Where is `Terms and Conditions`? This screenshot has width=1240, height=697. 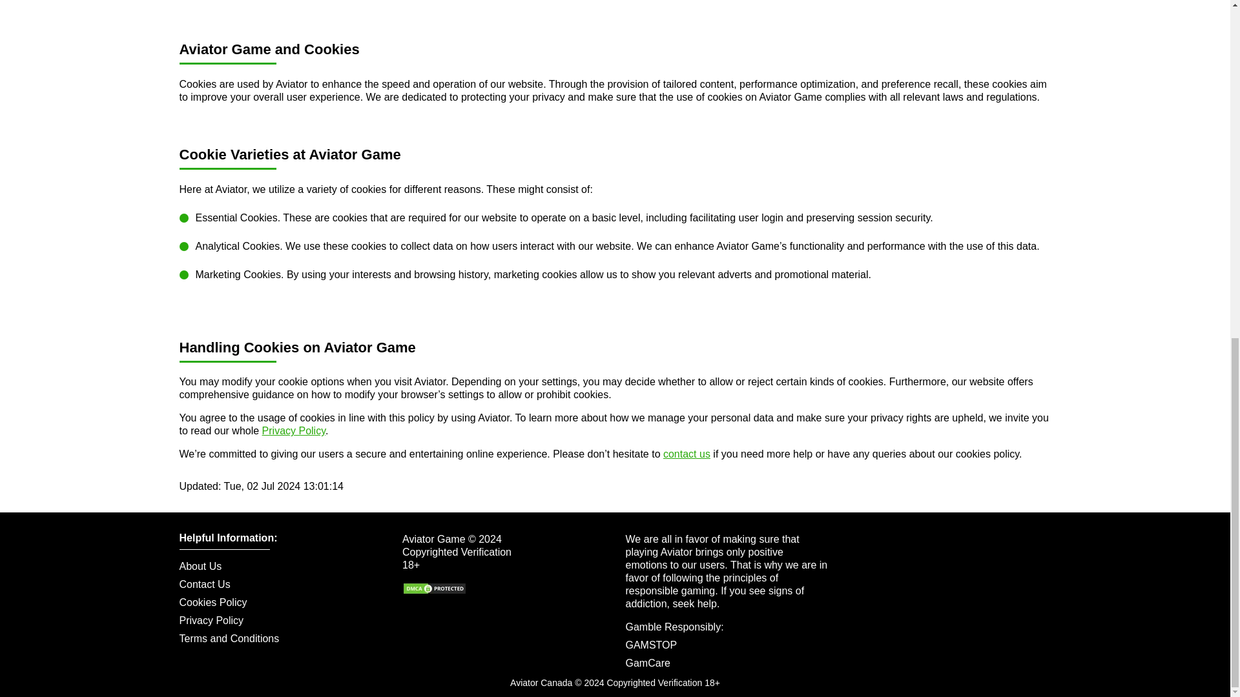
Terms and Conditions is located at coordinates (280, 639).